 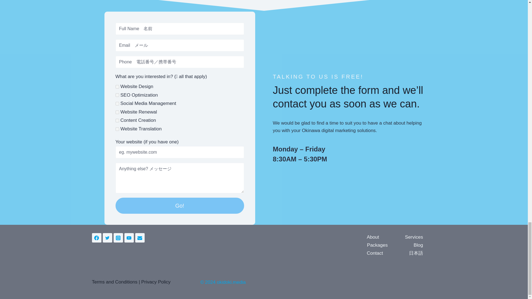 I want to click on Website Design, so click(x=117, y=86).